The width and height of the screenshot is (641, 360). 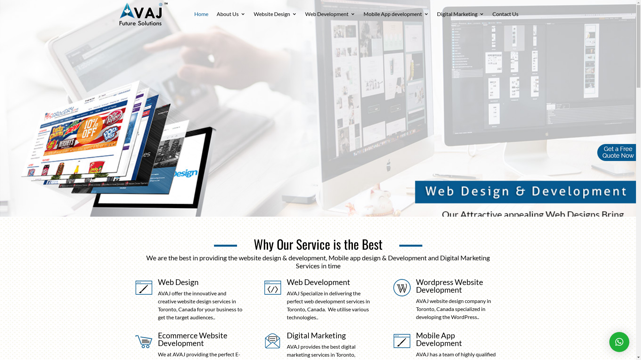 What do you see at coordinates (178, 282) in the screenshot?
I see `Web Design` at bounding box center [178, 282].